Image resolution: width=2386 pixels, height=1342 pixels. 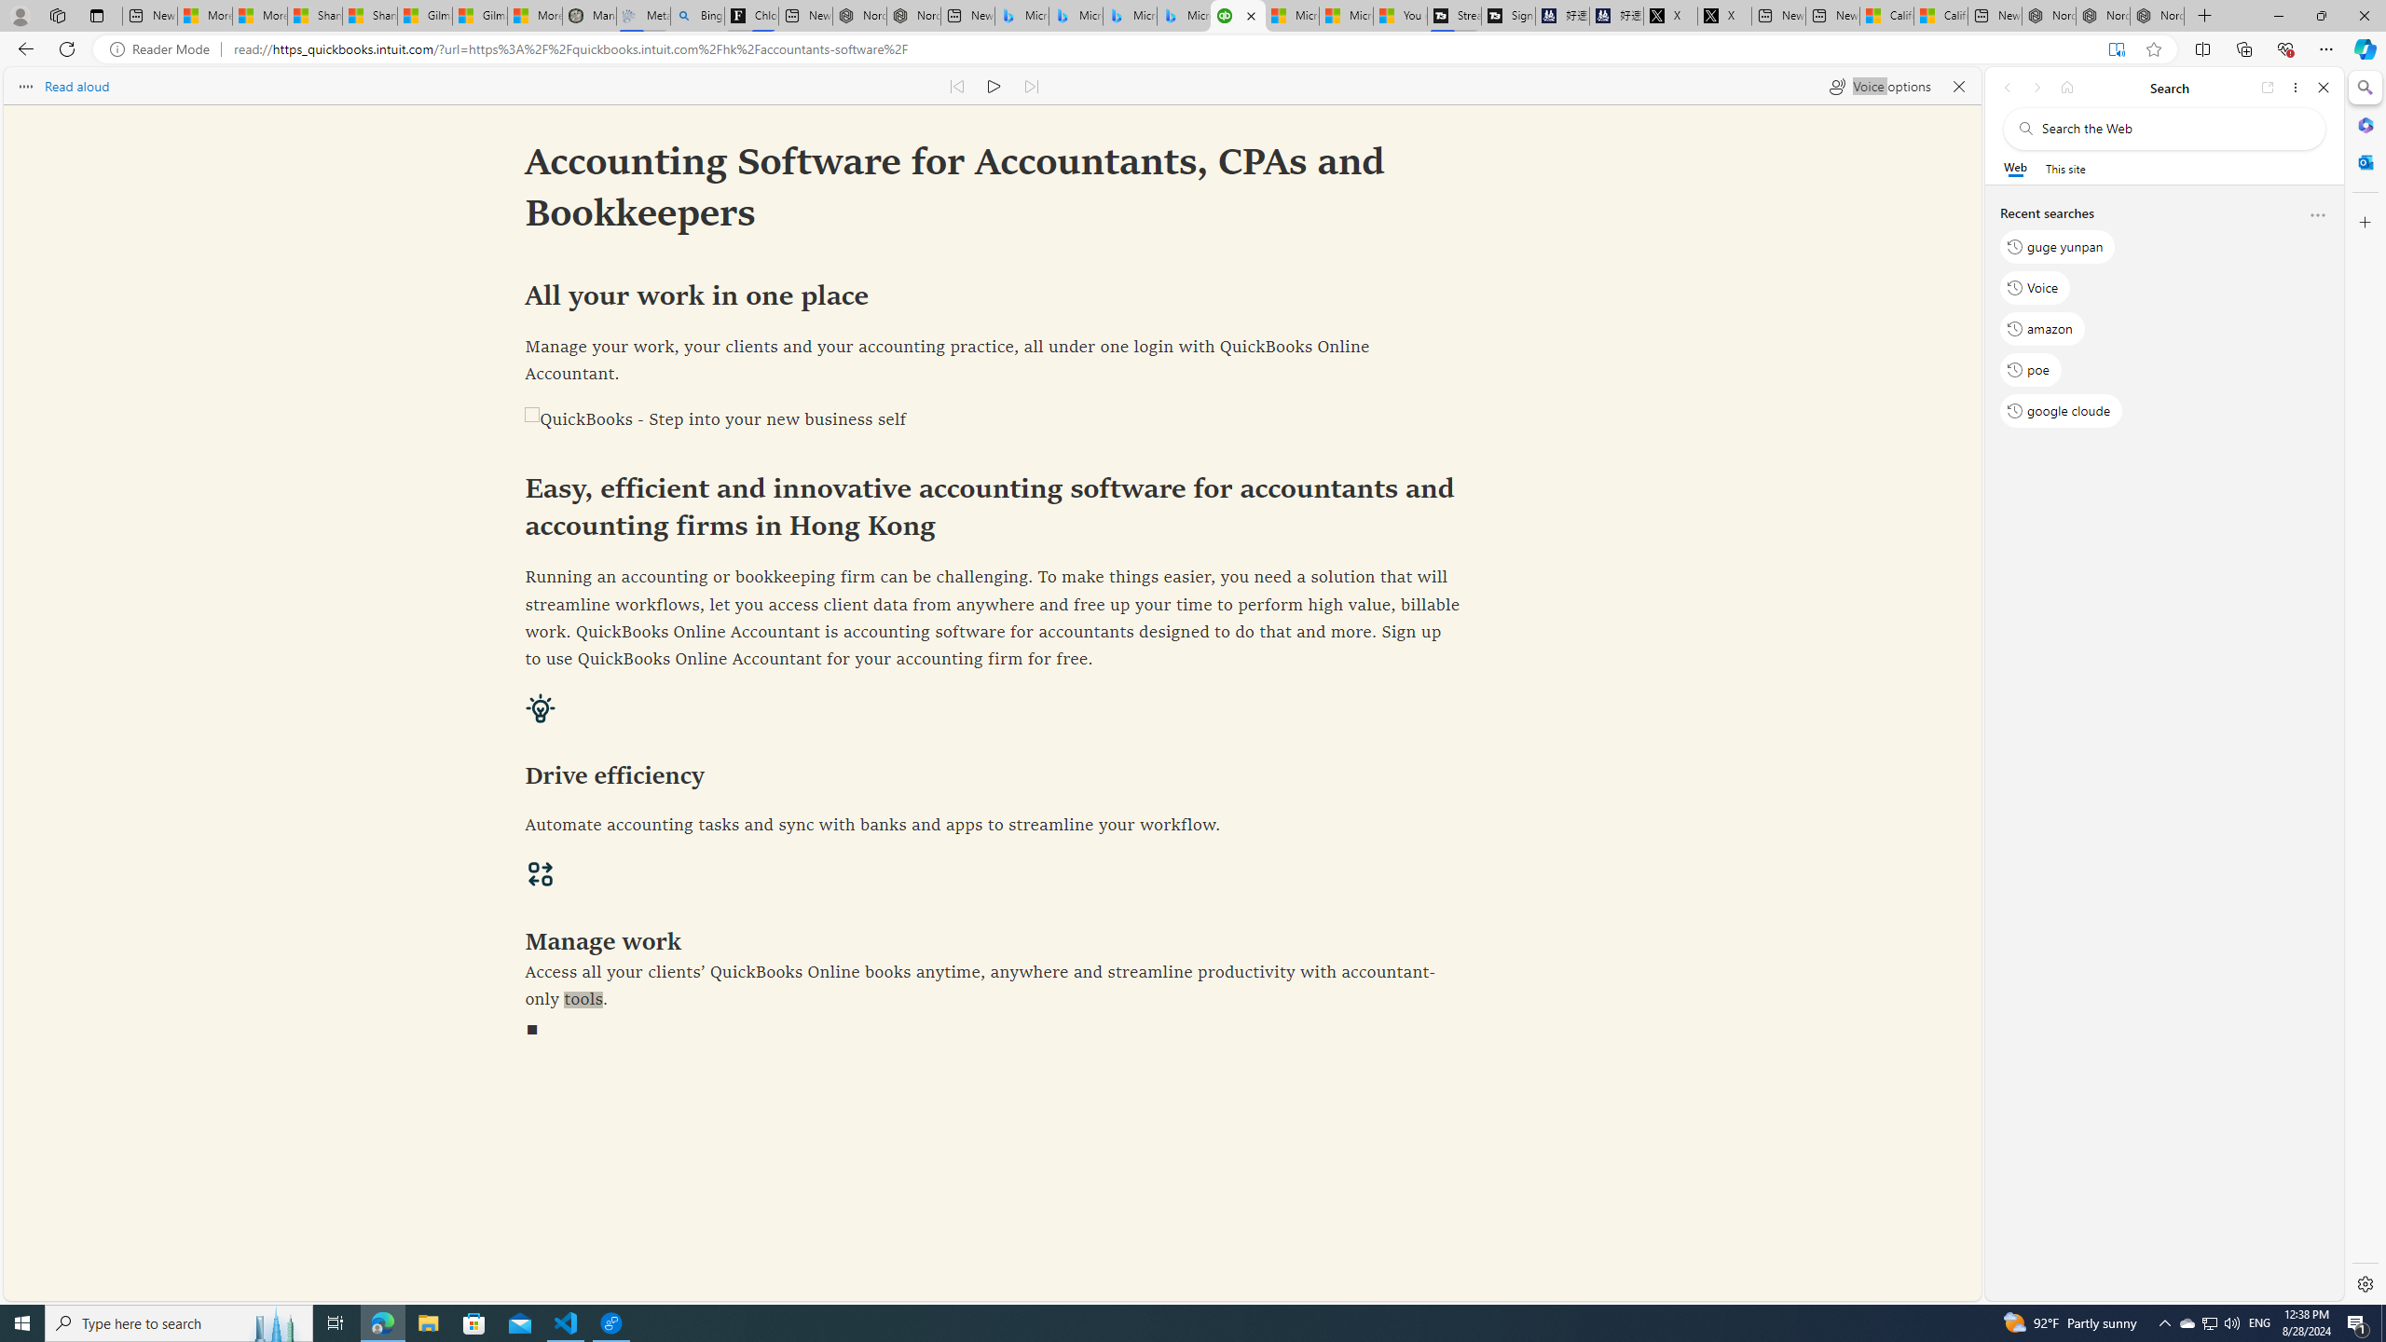 I want to click on poe, so click(x=2030, y=369).